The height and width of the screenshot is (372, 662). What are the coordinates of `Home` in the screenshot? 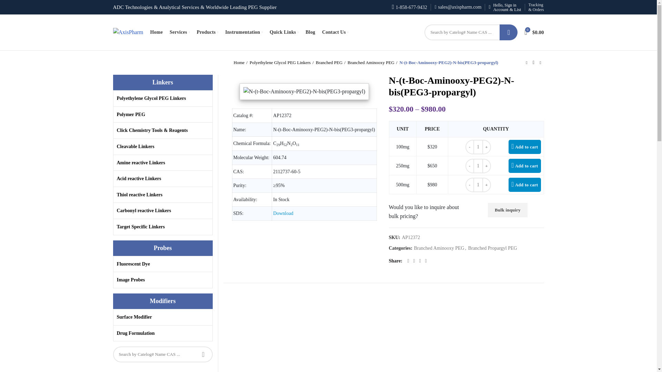 It's located at (157, 32).